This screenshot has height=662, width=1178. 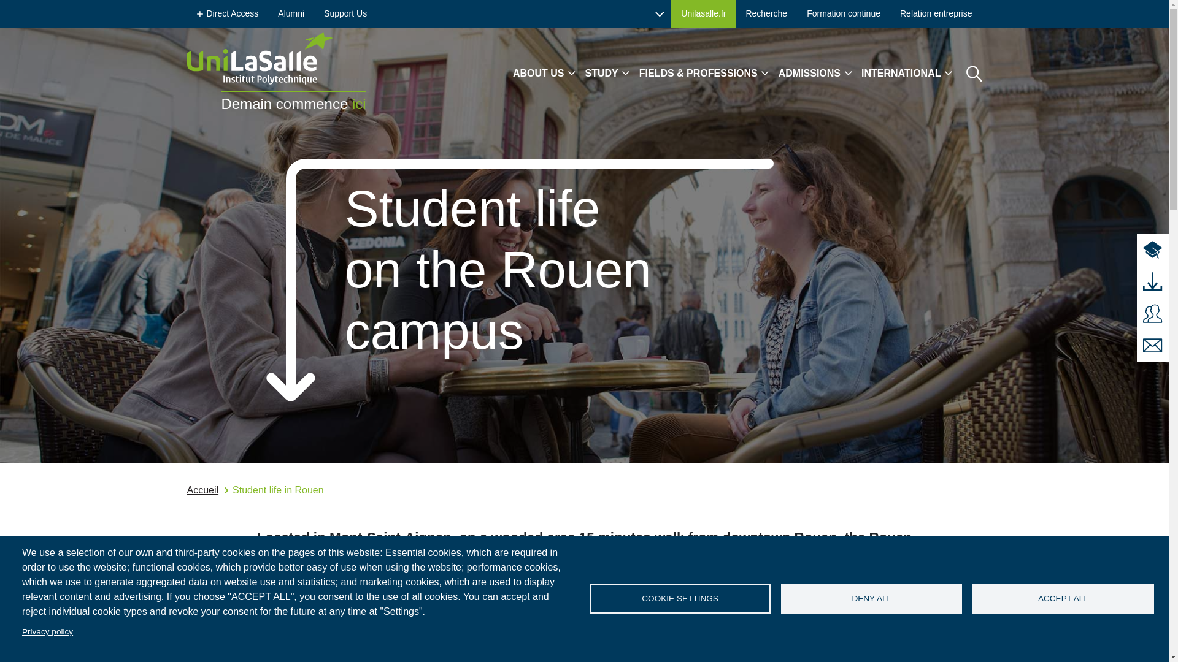 I want to click on Recherche, so click(x=766, y=13).